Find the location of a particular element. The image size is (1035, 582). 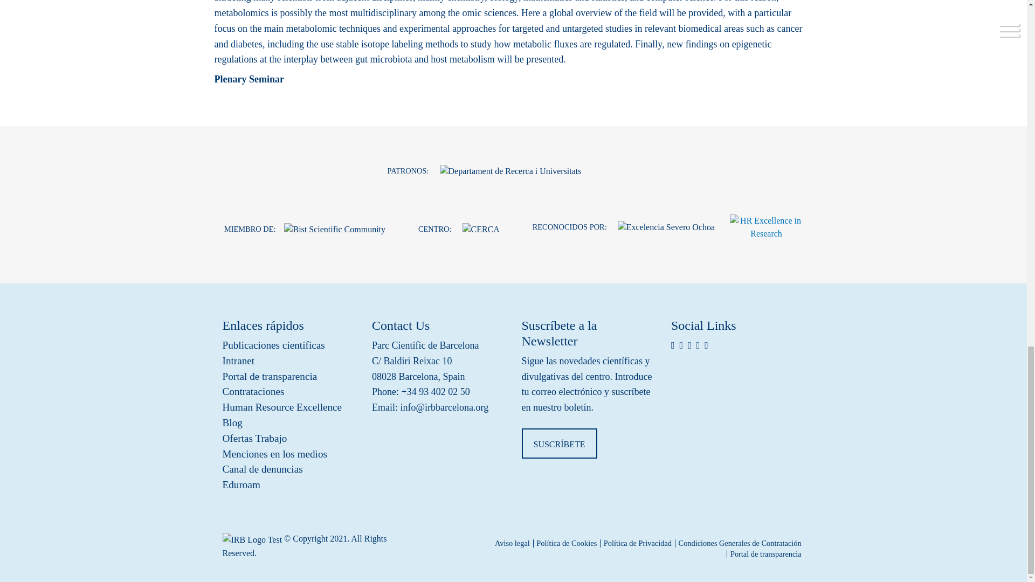

Portal de transparencia is located at coordinates (289, 376).